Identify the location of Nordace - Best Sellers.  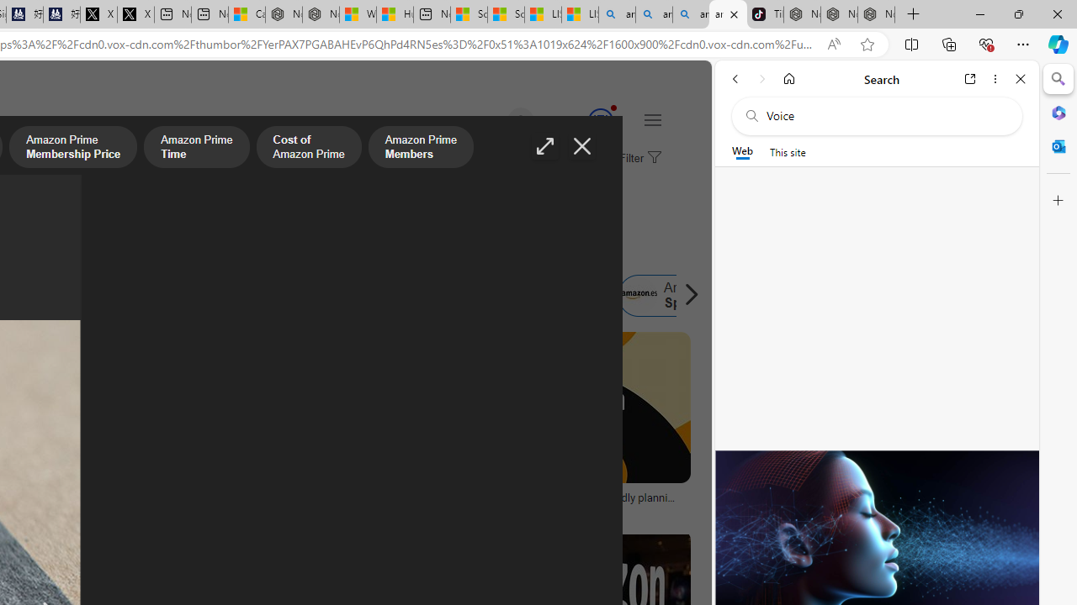
(802, 15).